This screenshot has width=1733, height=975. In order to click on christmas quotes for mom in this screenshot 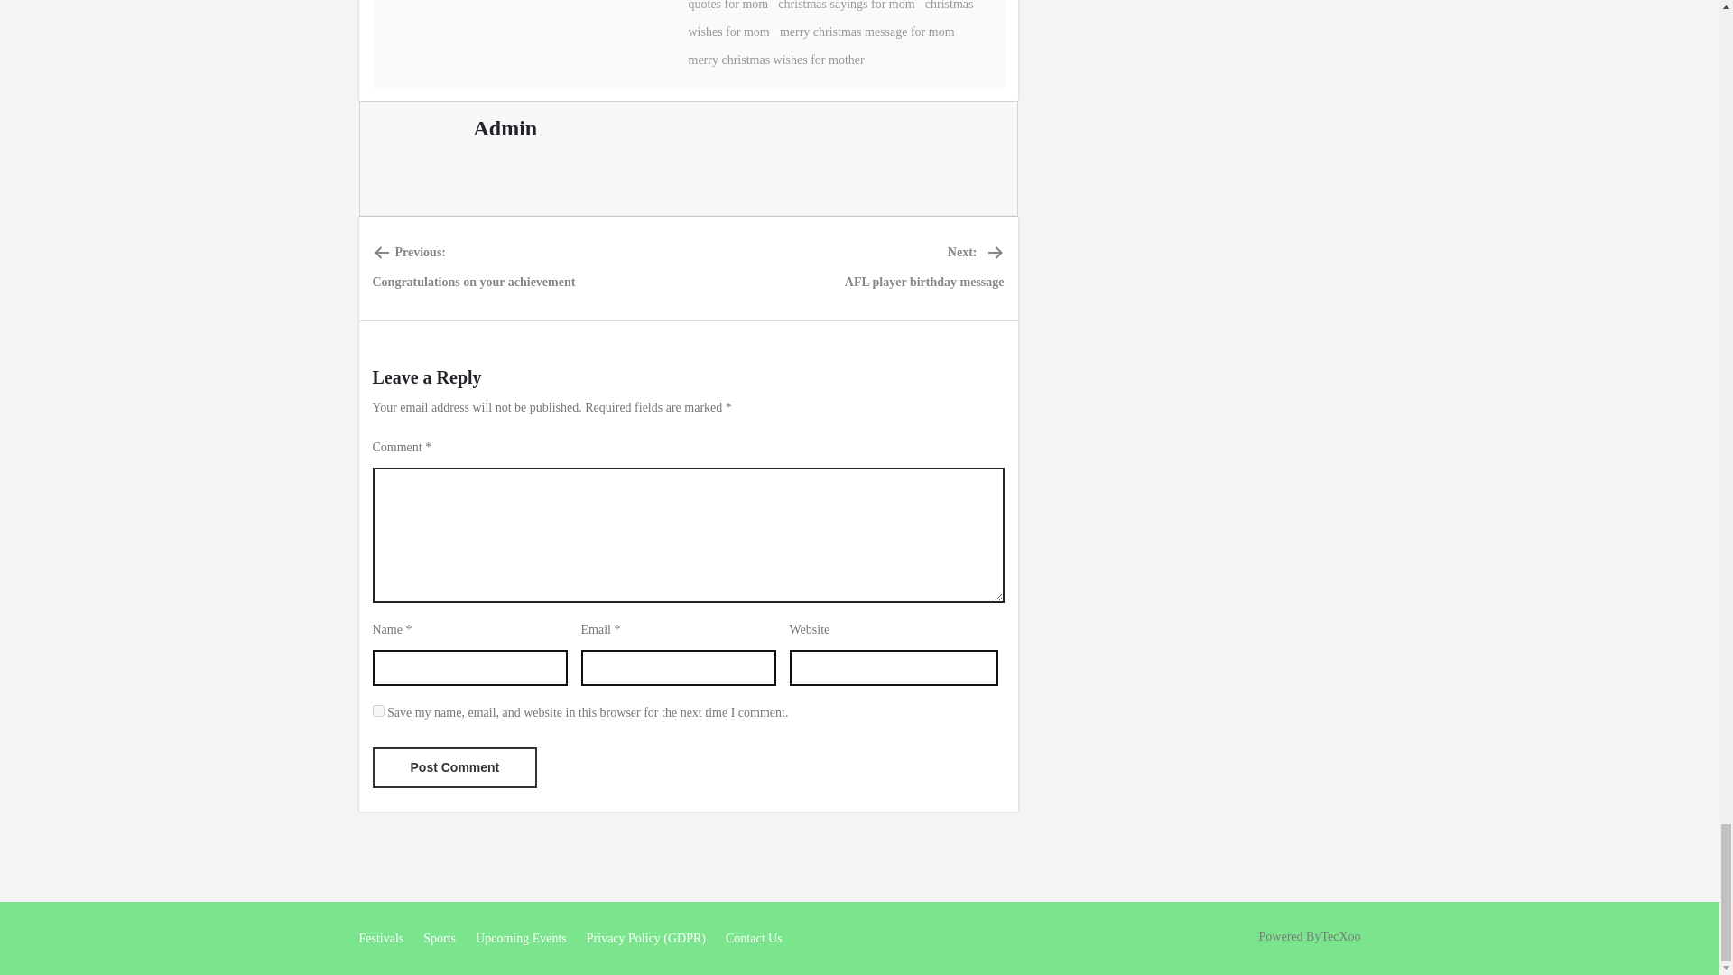, I will do `click(829, 5)`.